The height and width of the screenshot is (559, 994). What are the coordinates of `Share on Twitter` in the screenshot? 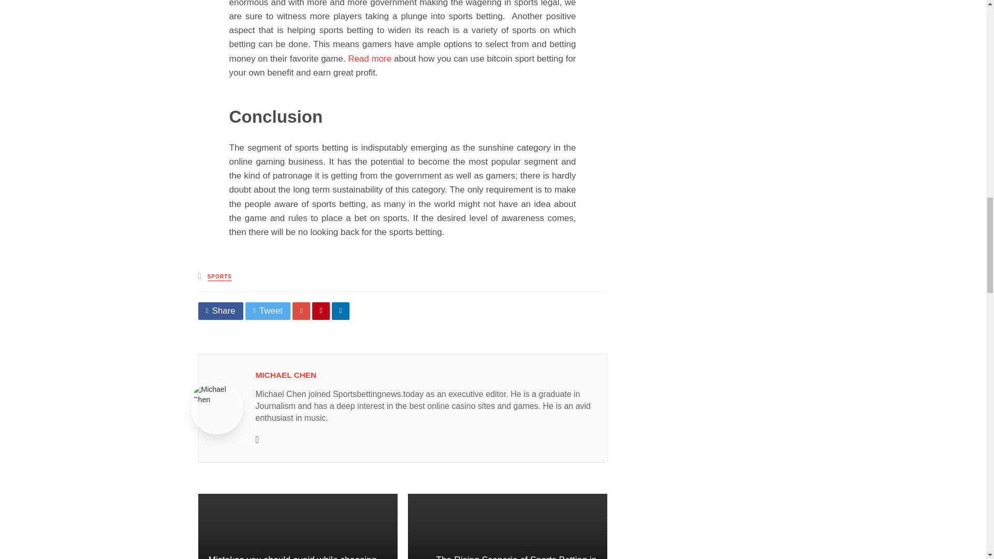 It's located at (268, 311).